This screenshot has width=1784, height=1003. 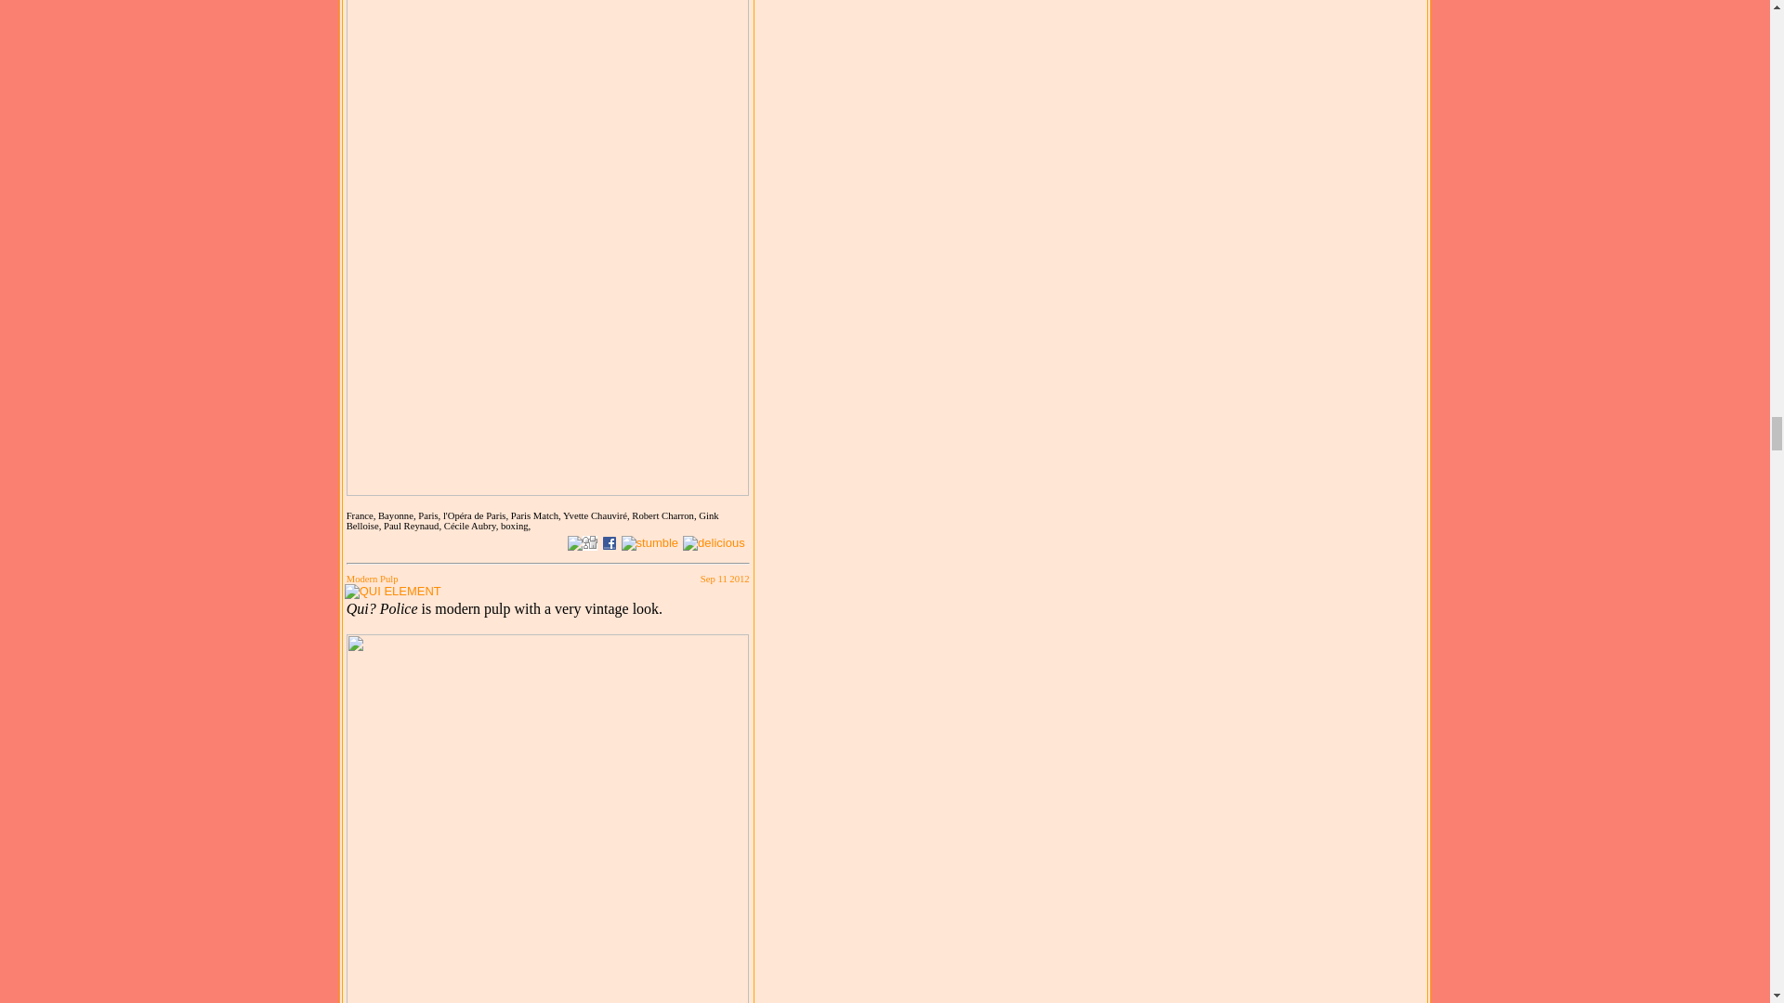 What do you see at coordinates (610, 542) in the screenshot?
I see `Share this on Facebook` at bounding box center [610, 542].